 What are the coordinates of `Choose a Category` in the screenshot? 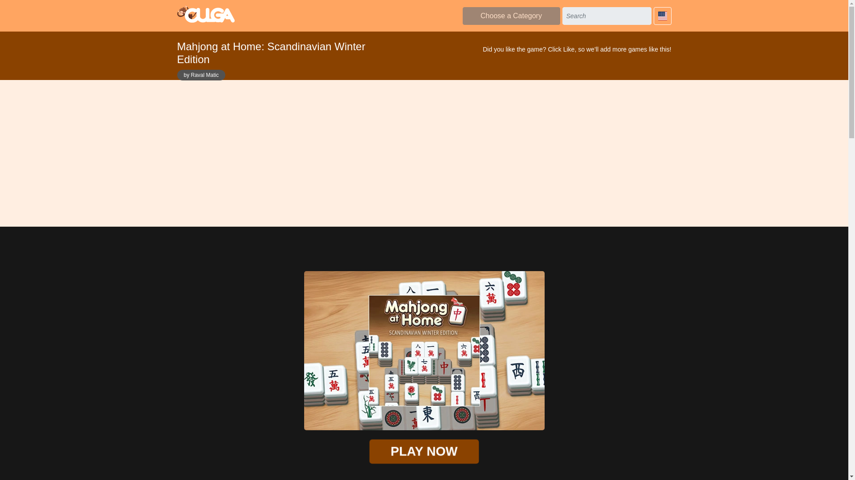 It's located at (511, 16).